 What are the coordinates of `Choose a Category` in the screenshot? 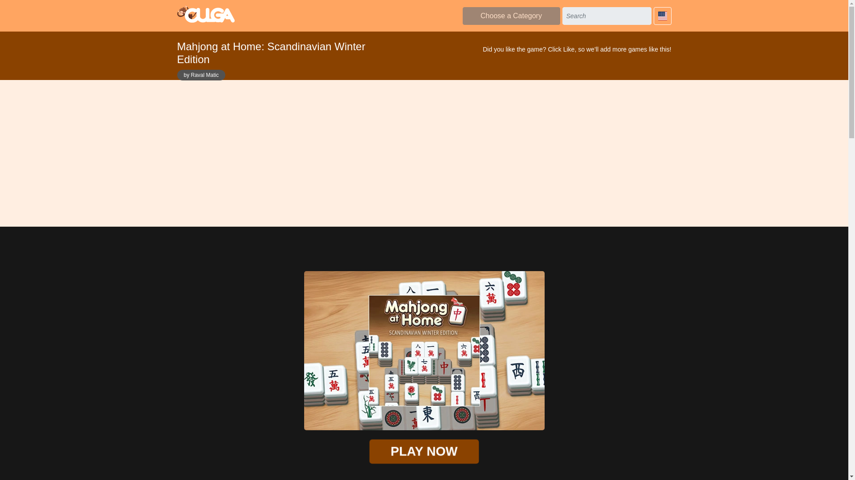 It's located at (511, 16).